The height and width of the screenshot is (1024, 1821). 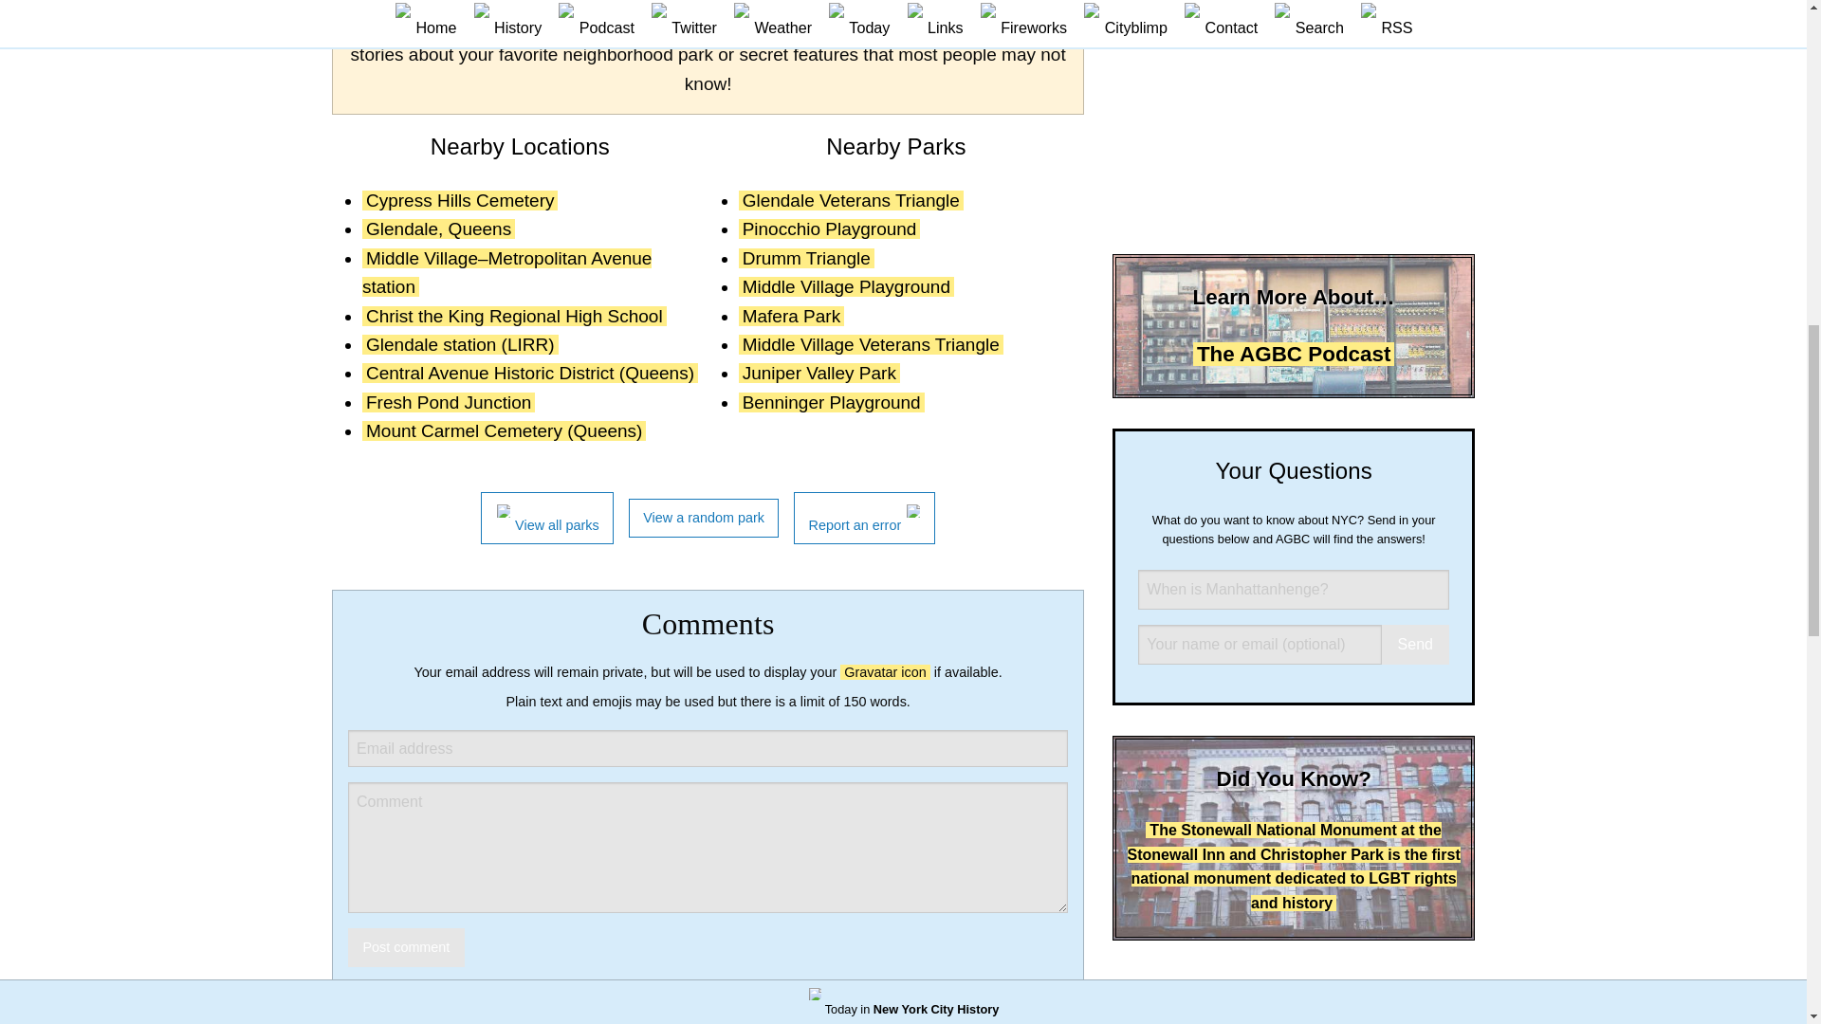 What do you see at coordinates (944, 26) in the screenshot?
I see `send us an email` at bounding box center [944, 26].